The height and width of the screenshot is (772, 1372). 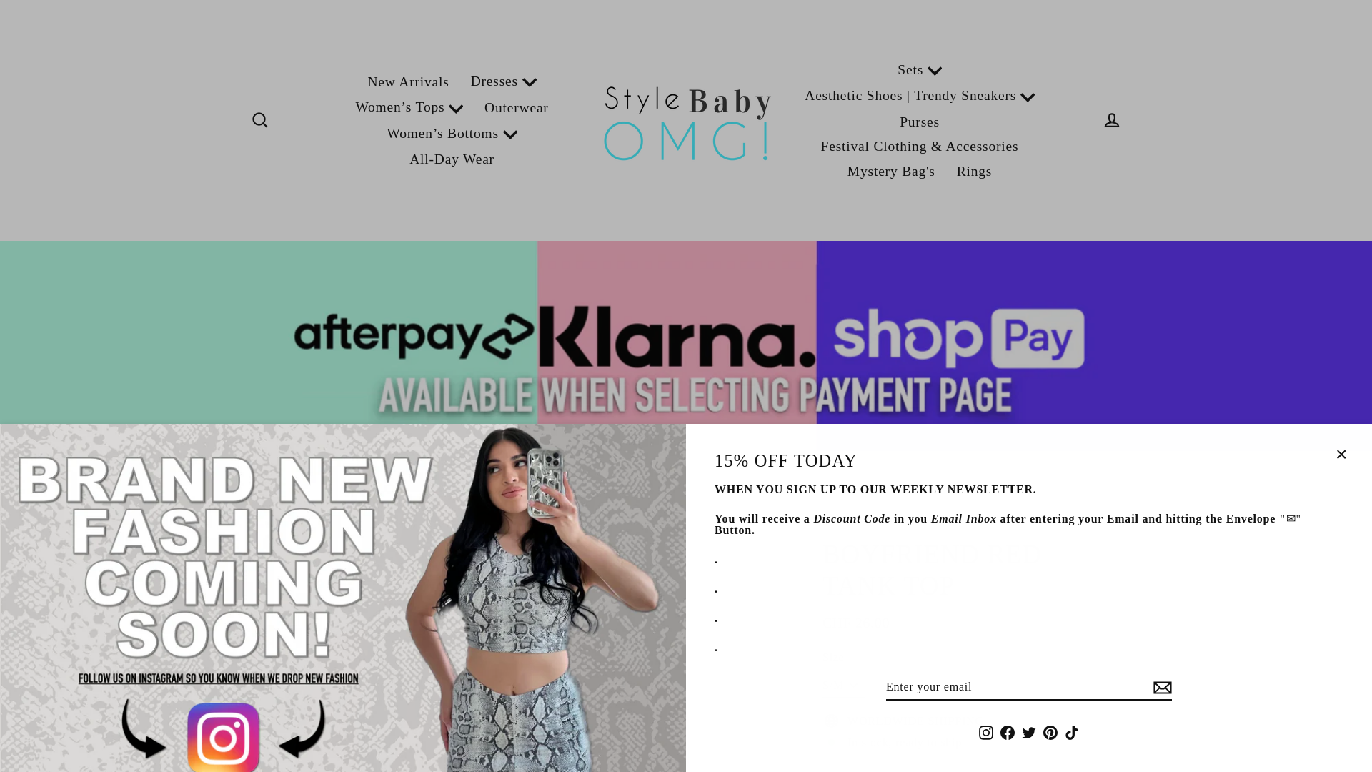 What do you see at coordinates (986, 732) in the screenshot?
I see `Style Baby OMG Fashion Boutique on Instagram` at bounding box center [986, 732].